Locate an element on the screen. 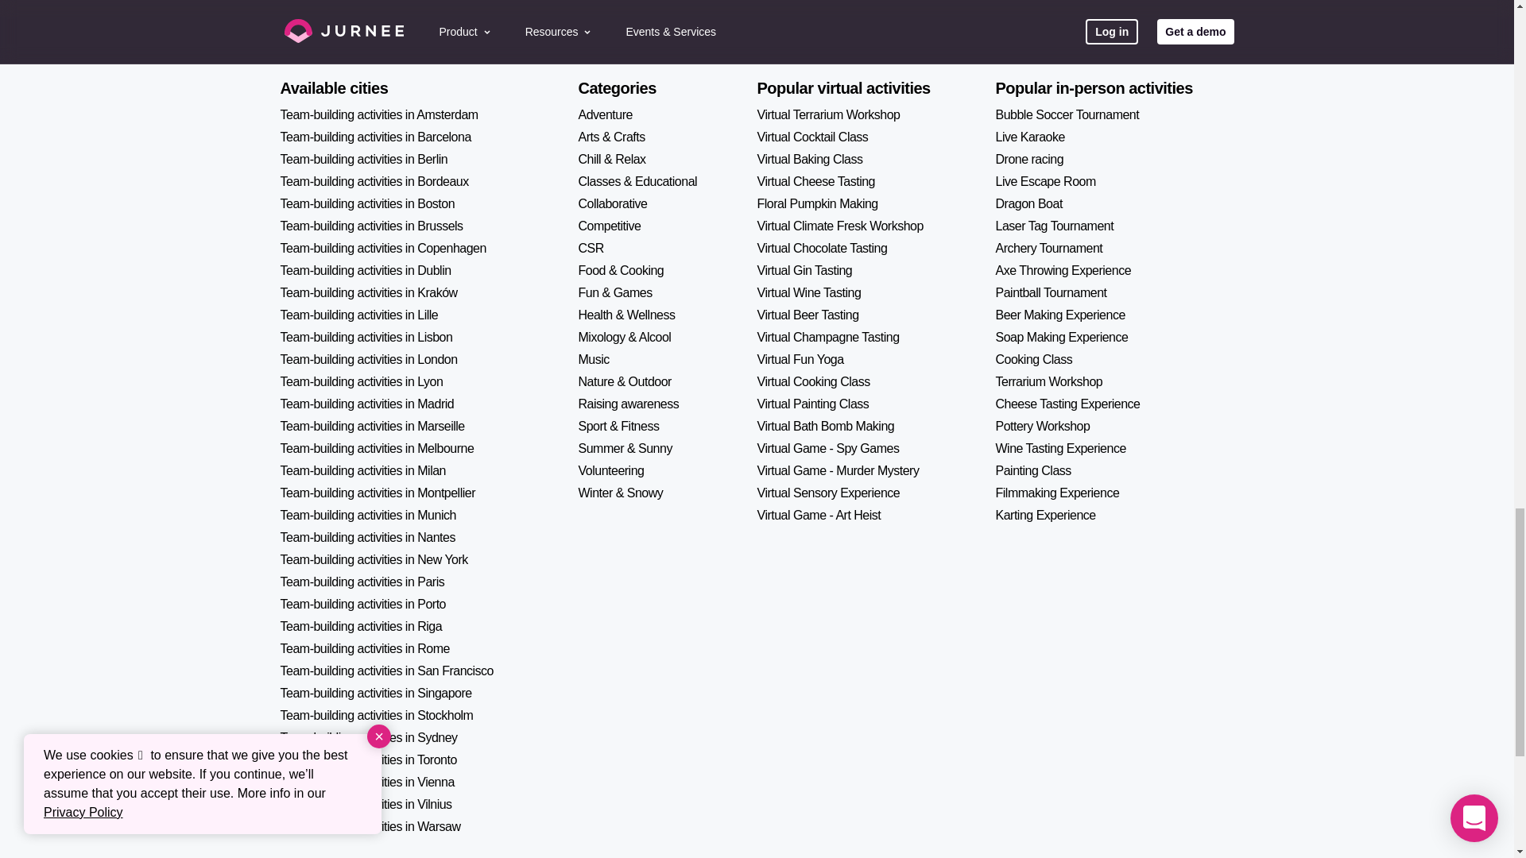 The height and width of the screenshot is (858, 1526). Team-building activities in Brussels is located at coordinates (370, 226).